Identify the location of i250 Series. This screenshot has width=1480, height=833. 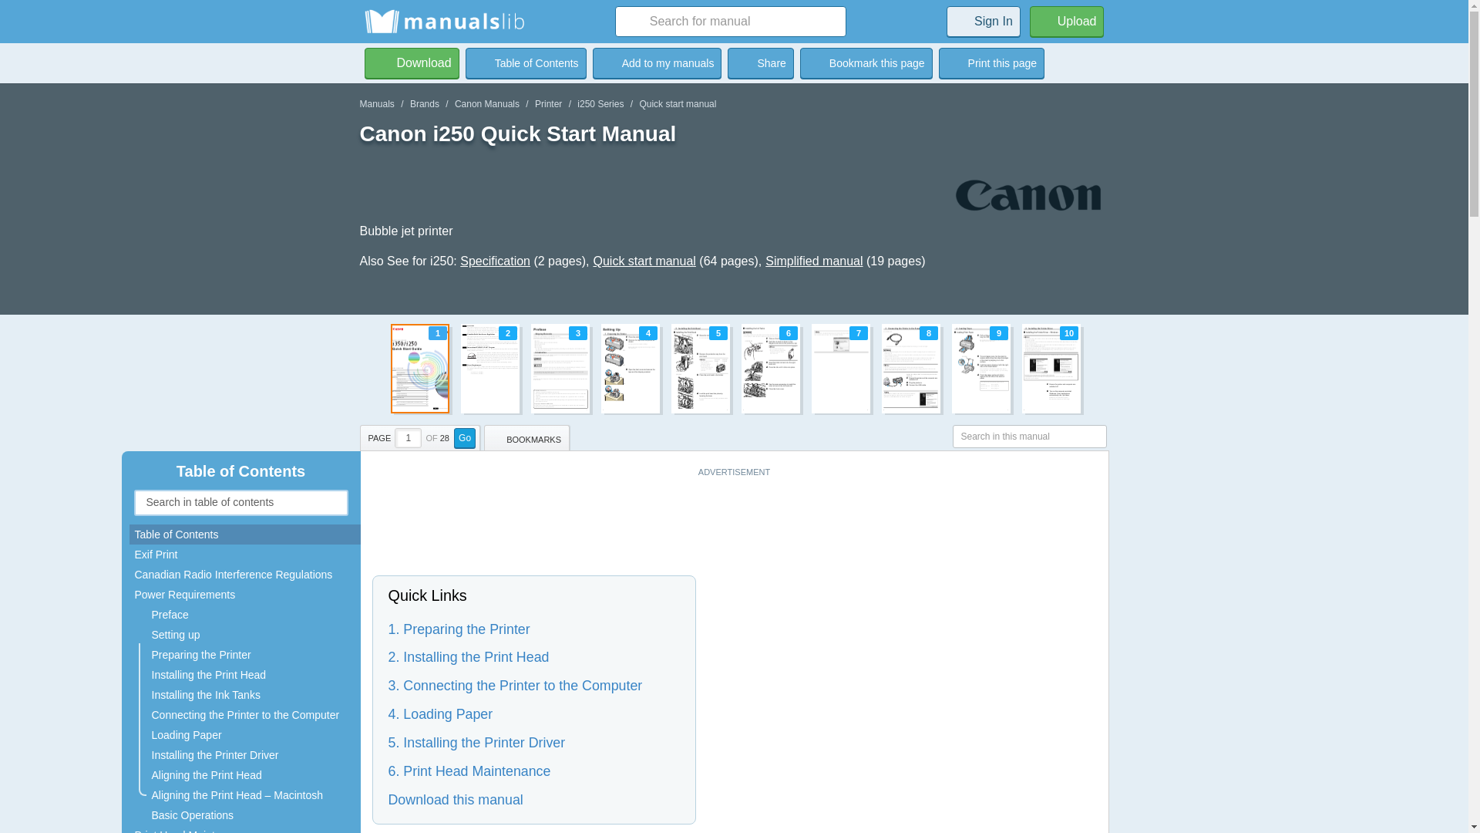
(412, 62).